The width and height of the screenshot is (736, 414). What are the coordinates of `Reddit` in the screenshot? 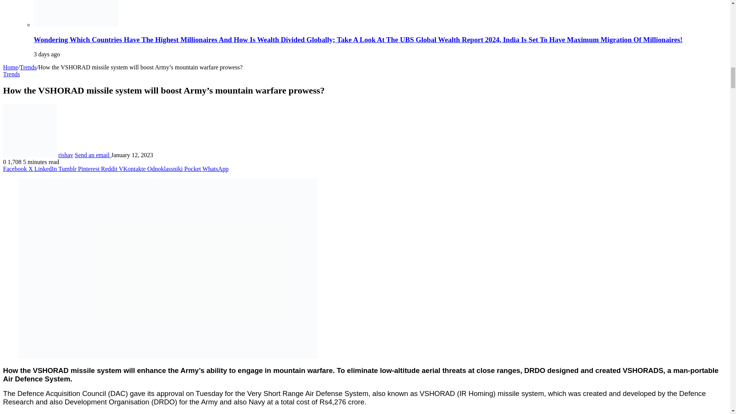 It's located at (110, 169).